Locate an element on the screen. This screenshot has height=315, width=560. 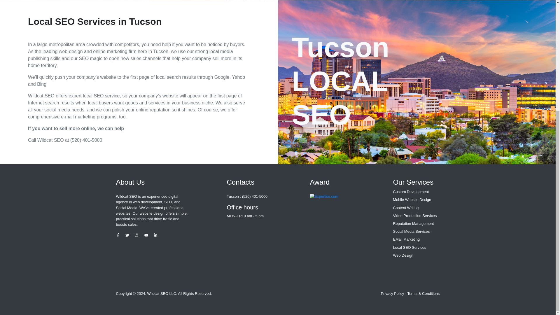
Web Design is located at coordinates (416, 255).